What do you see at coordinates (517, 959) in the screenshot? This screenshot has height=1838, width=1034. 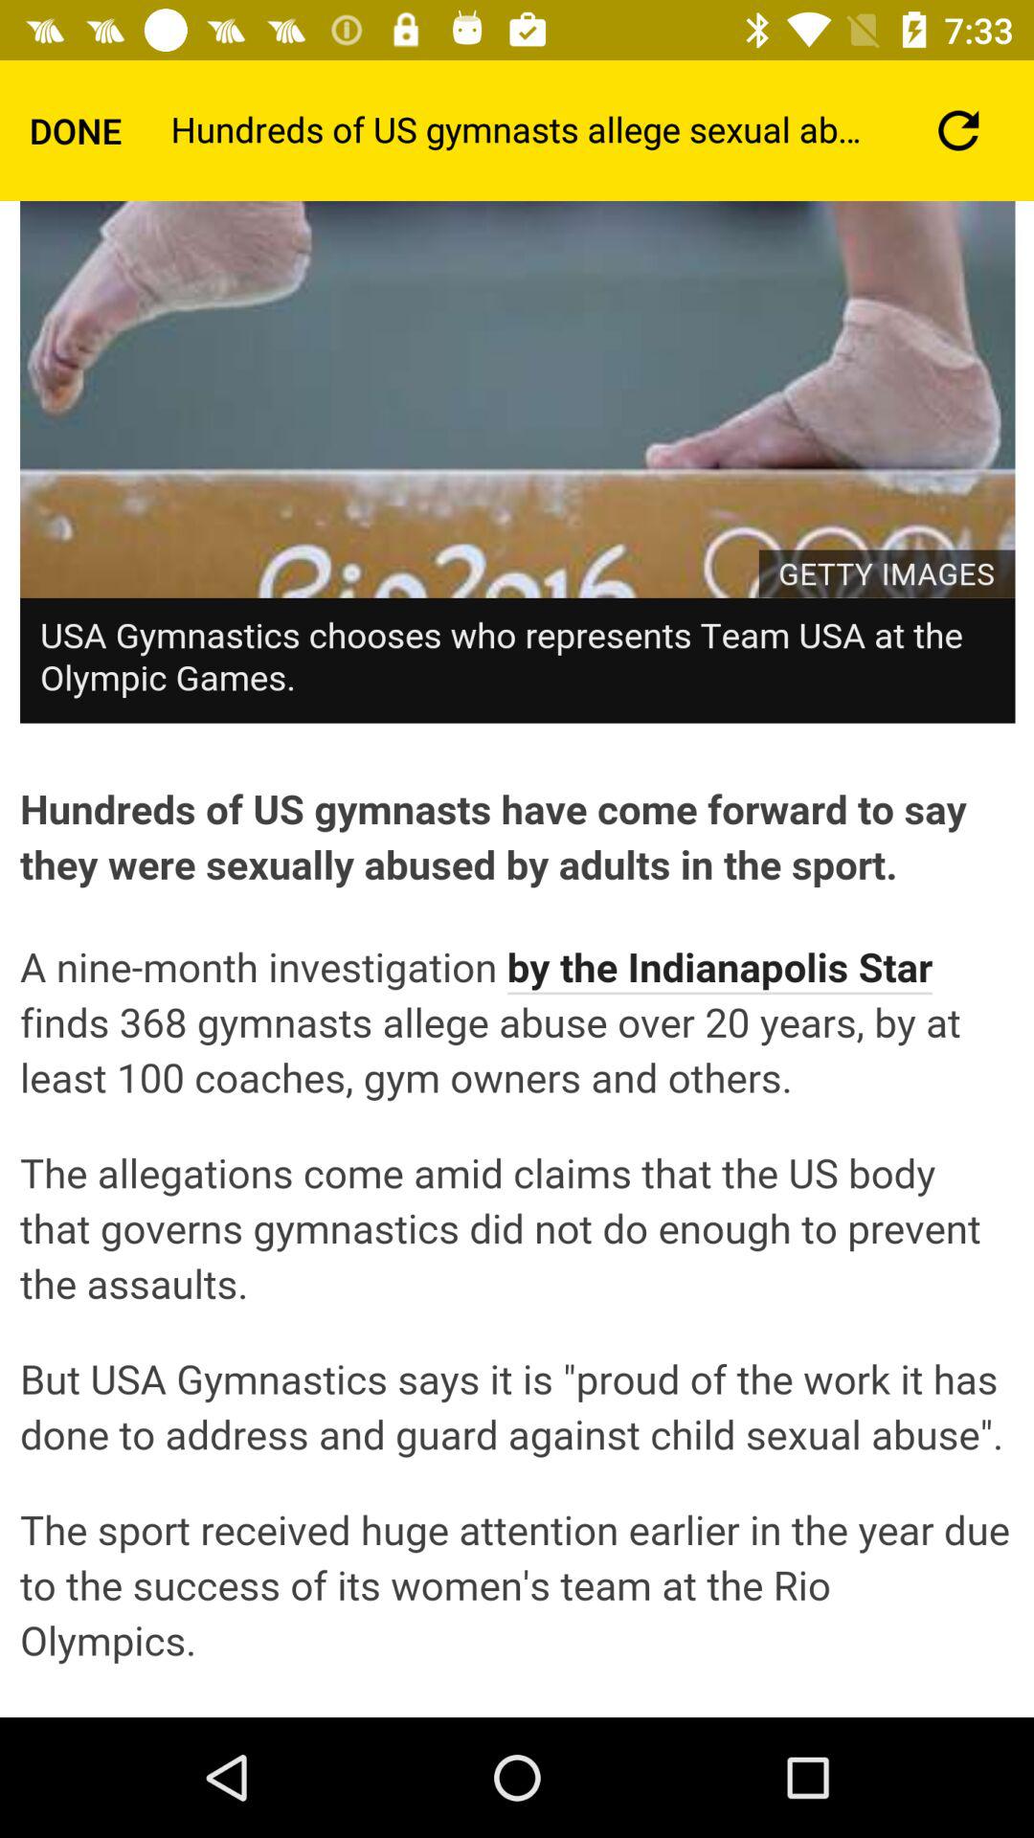 I see `internet blog` at bounding box center [517, 959].